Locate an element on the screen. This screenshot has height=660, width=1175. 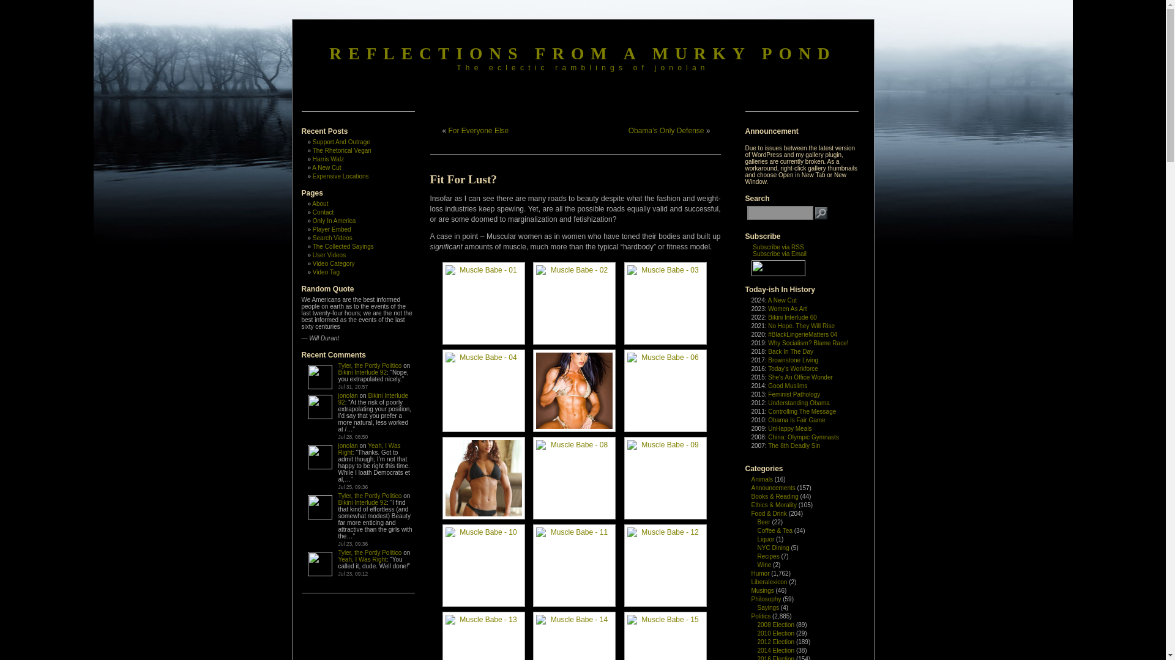
A New Cut is located at coordinates (326, 167).